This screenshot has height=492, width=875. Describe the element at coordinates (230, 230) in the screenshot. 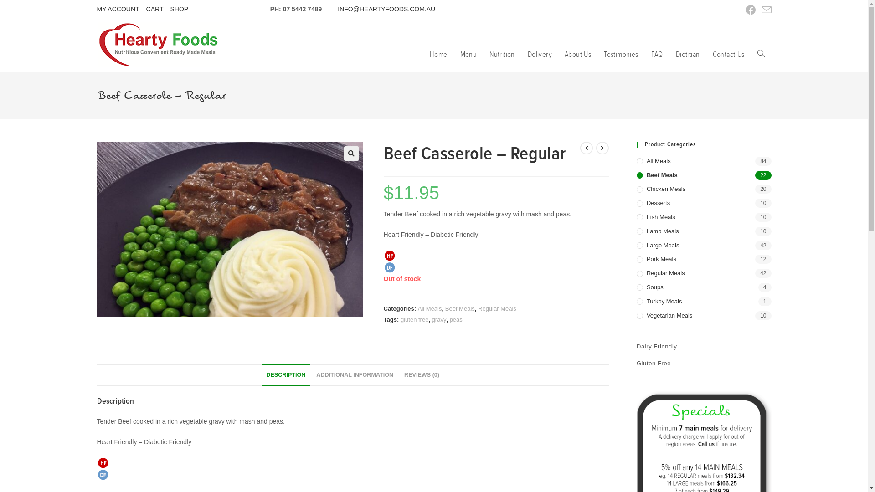

I see `Beef Casserole` at that location.